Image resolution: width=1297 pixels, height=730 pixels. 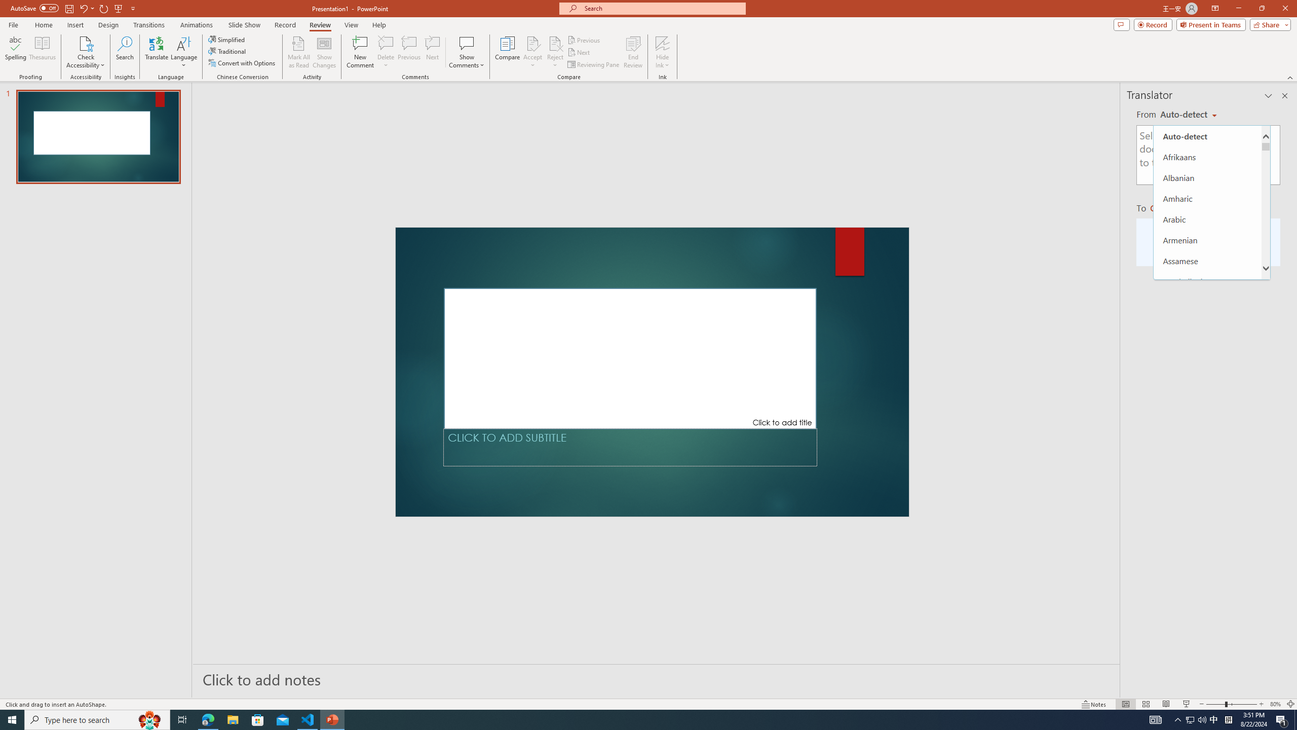 I want to click on Bangla, so click(x=1207, y=302).